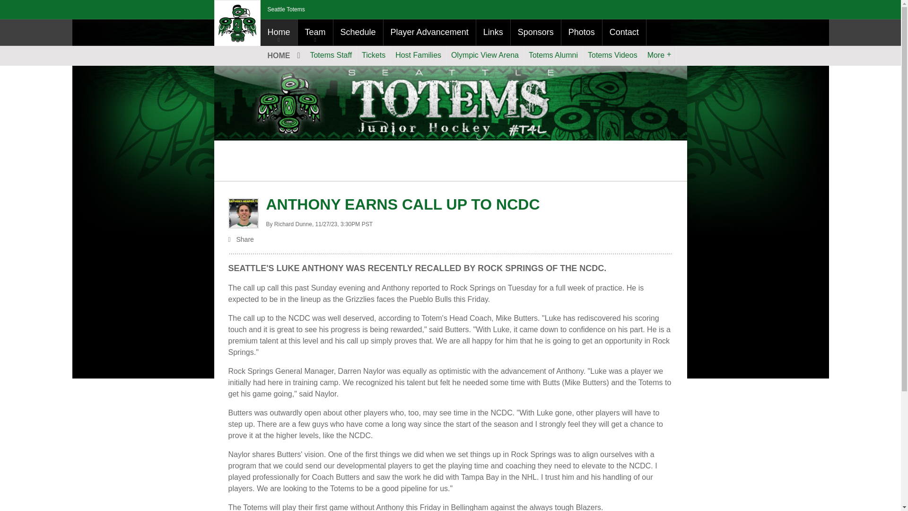 This screenshot has width=908, height=511. What do you see at coordinates (418, 55) in the screenshot?
I see `Host Families` at bounding box center [418, 55].